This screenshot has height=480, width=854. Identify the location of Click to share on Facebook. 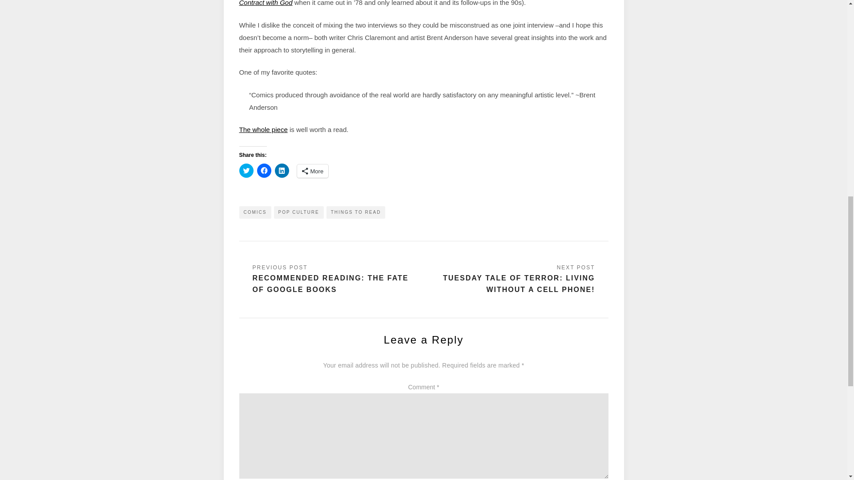
(264, 171).